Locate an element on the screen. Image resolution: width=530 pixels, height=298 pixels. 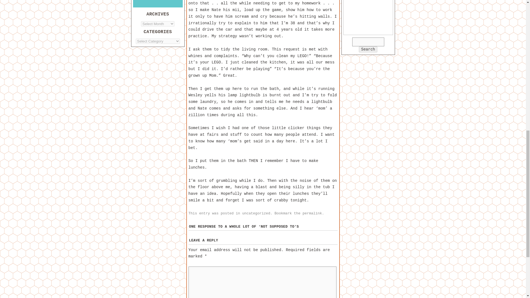
Search is located at coordinates (368, 49).